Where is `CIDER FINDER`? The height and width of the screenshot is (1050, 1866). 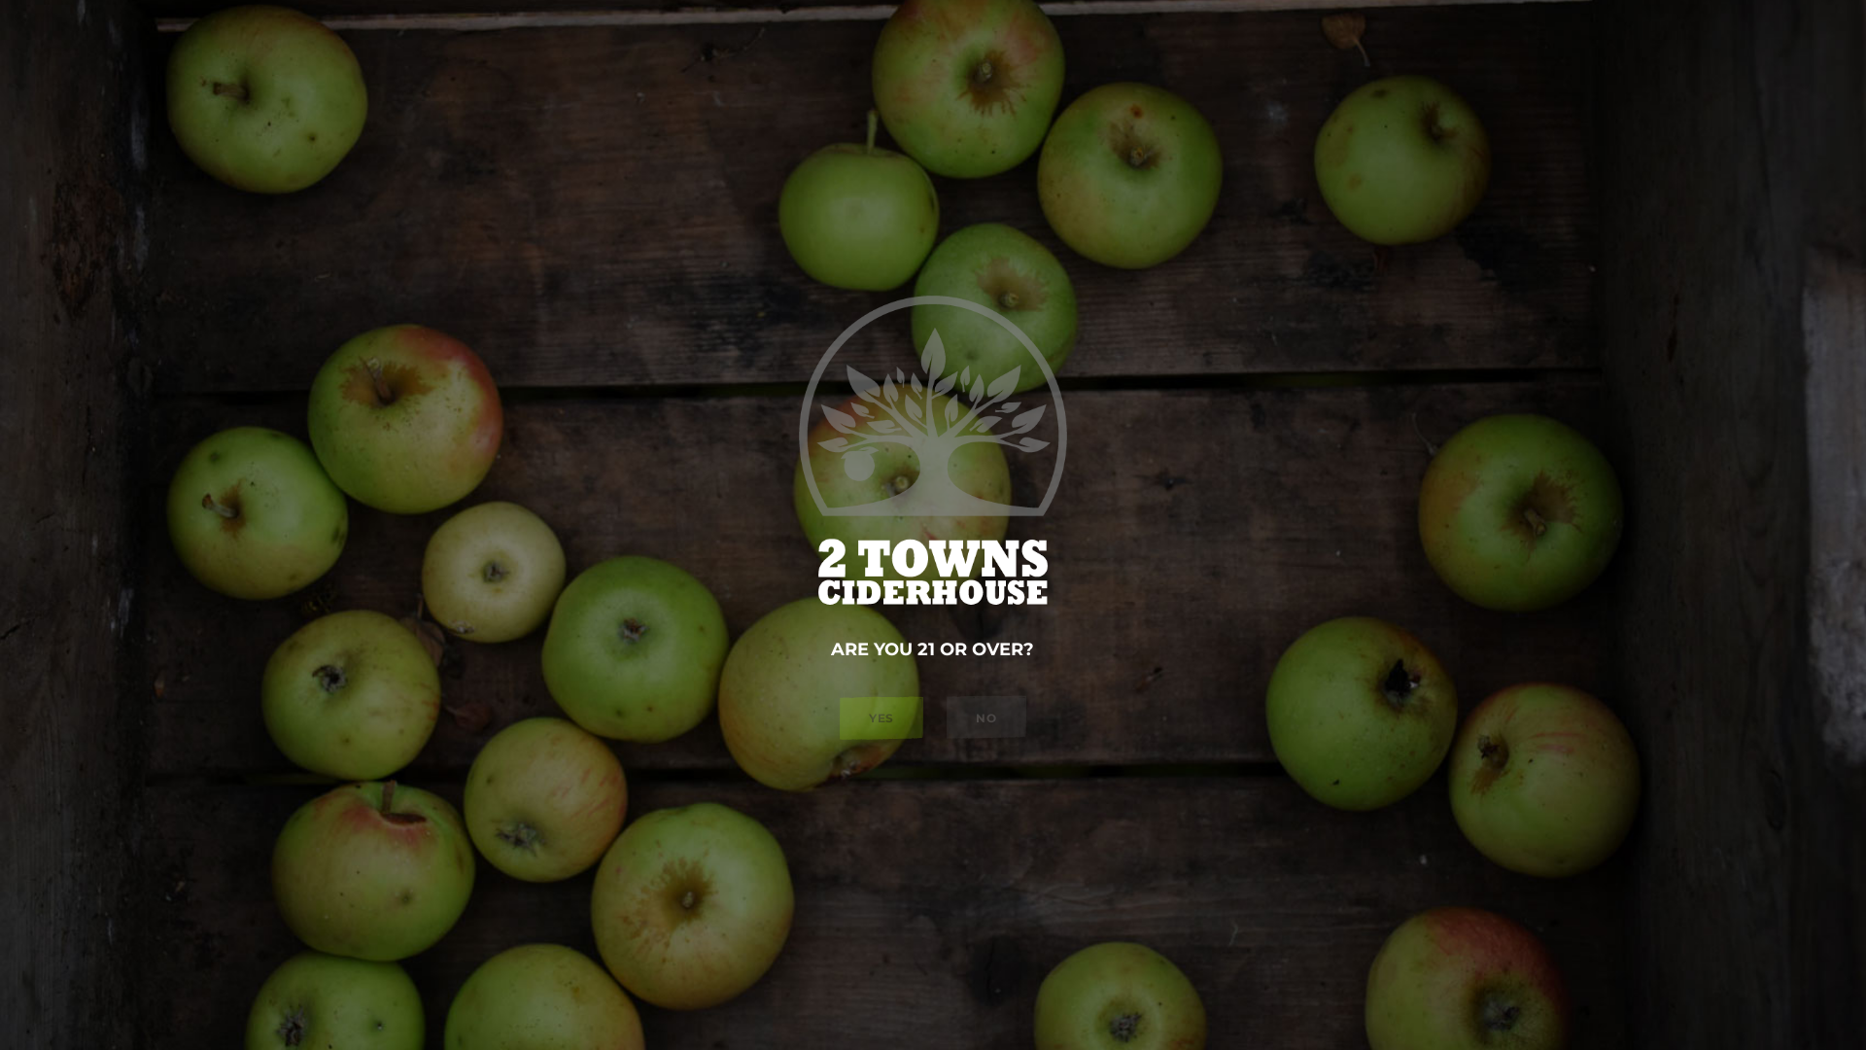 CIDER FINDER is located at coordinates (546, 311).